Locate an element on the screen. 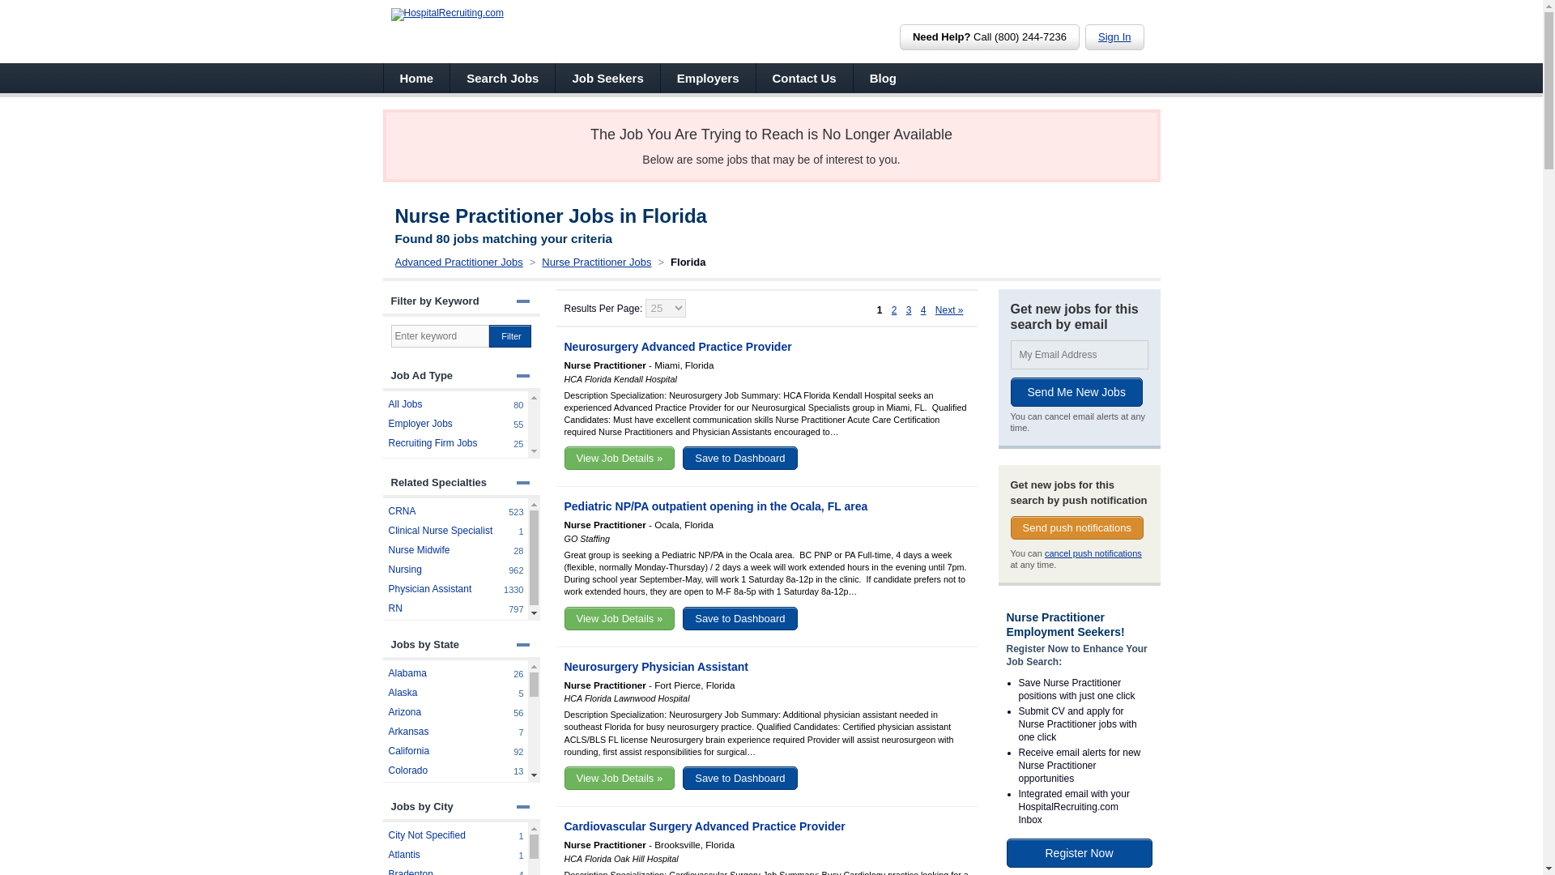 This screenshot has height=875, width=1555. Search Jobs is located at coordinates (454, 442).